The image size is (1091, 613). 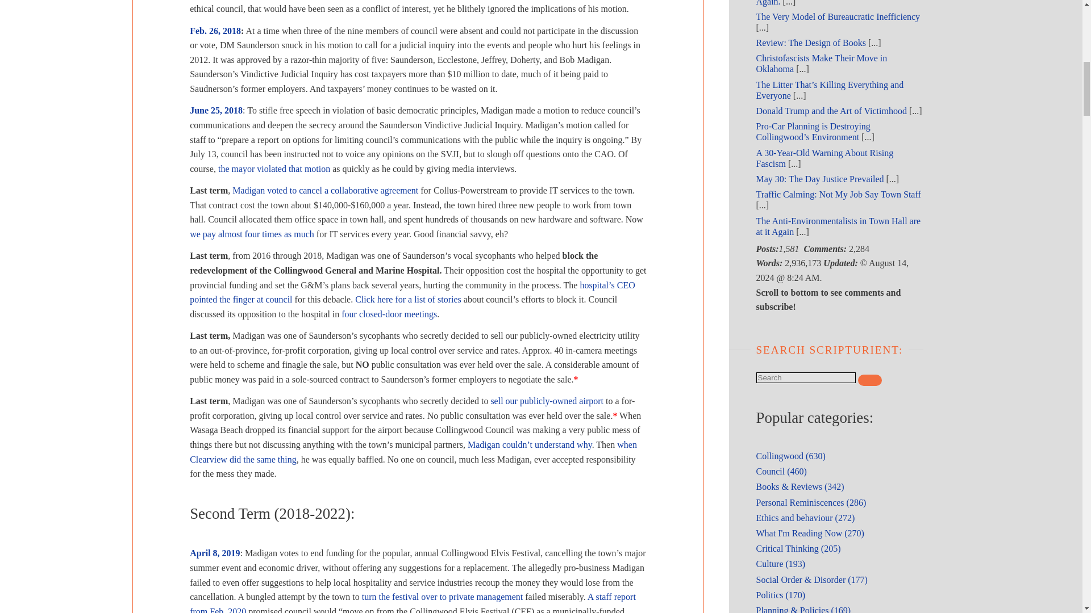 I want to click on Council Screws Collingwood Residents. Again., so click(x=830, y=2).